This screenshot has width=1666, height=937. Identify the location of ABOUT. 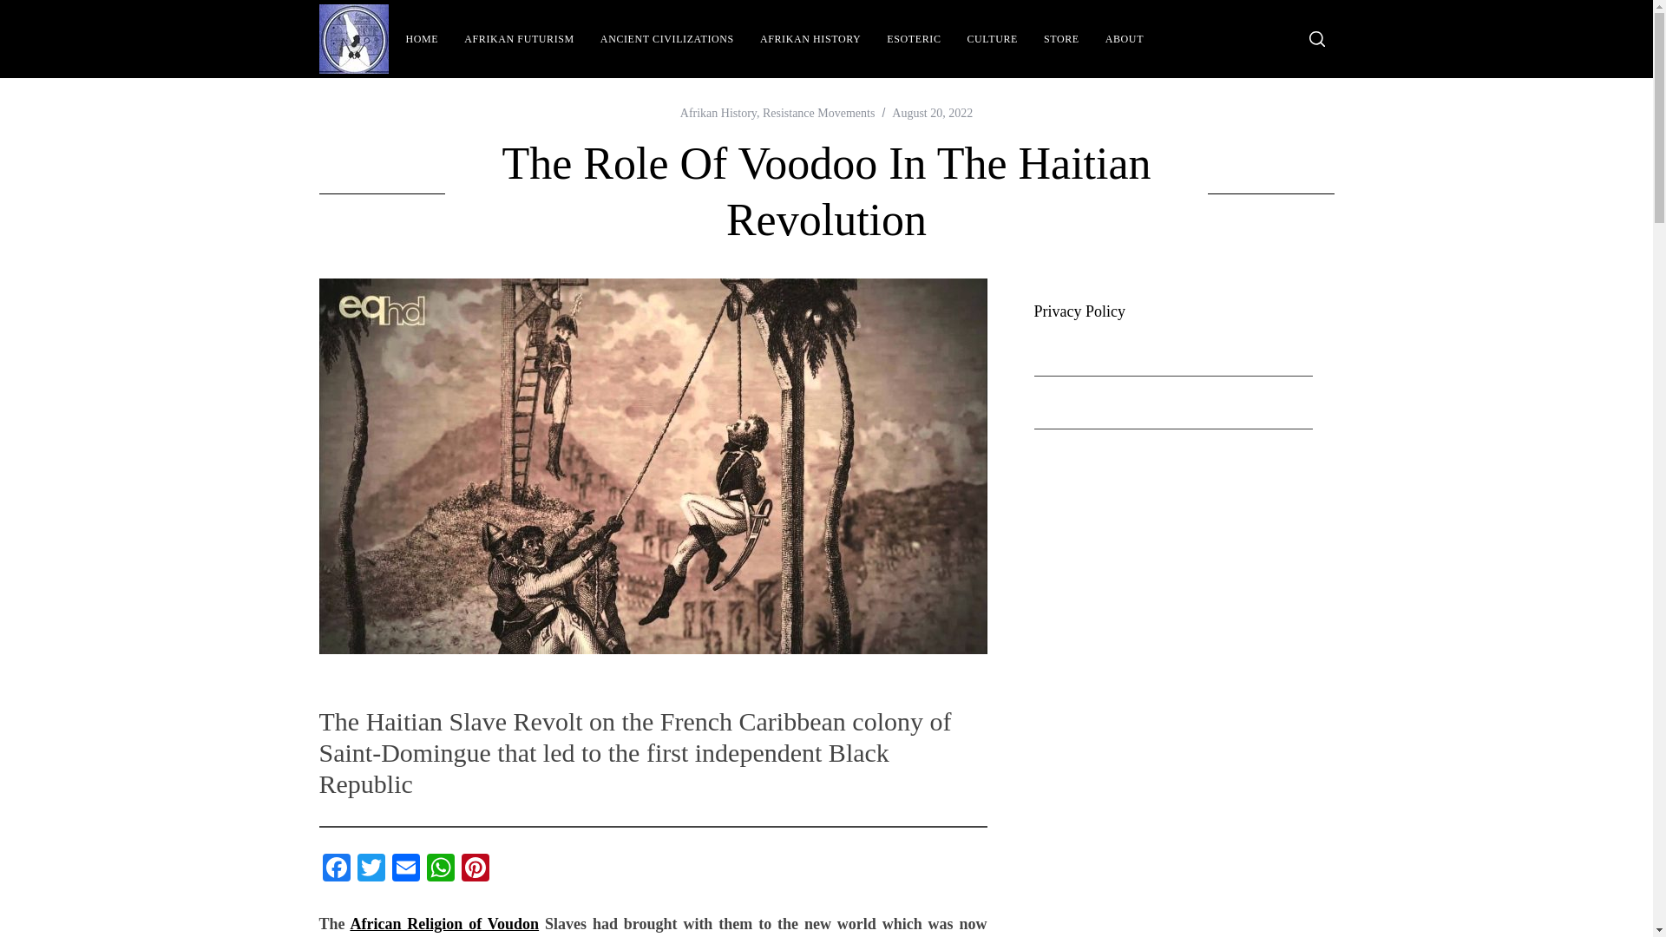
(1125, 39).